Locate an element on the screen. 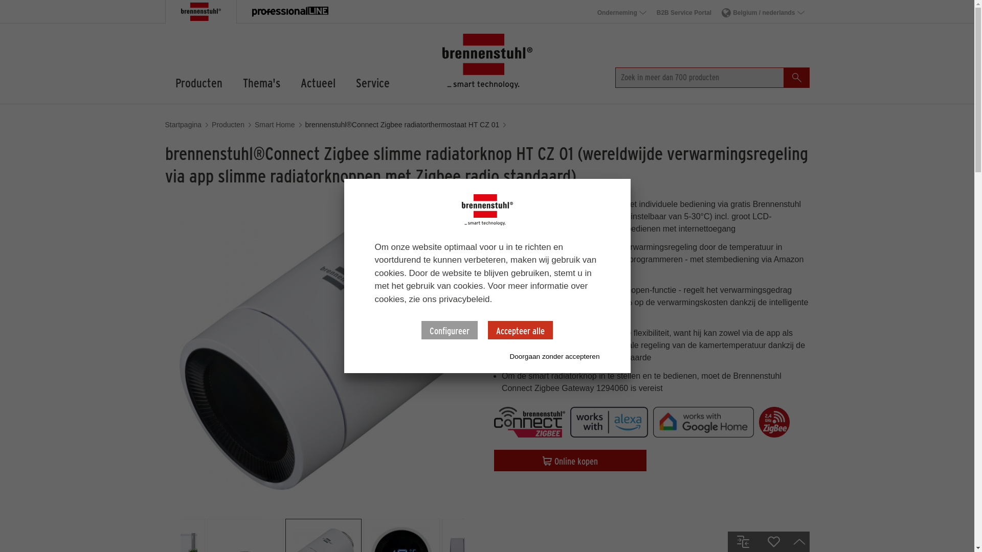 The width and height of the screenshot is (982, 552). B2B Service Portal is located at coordinates (684, 11).